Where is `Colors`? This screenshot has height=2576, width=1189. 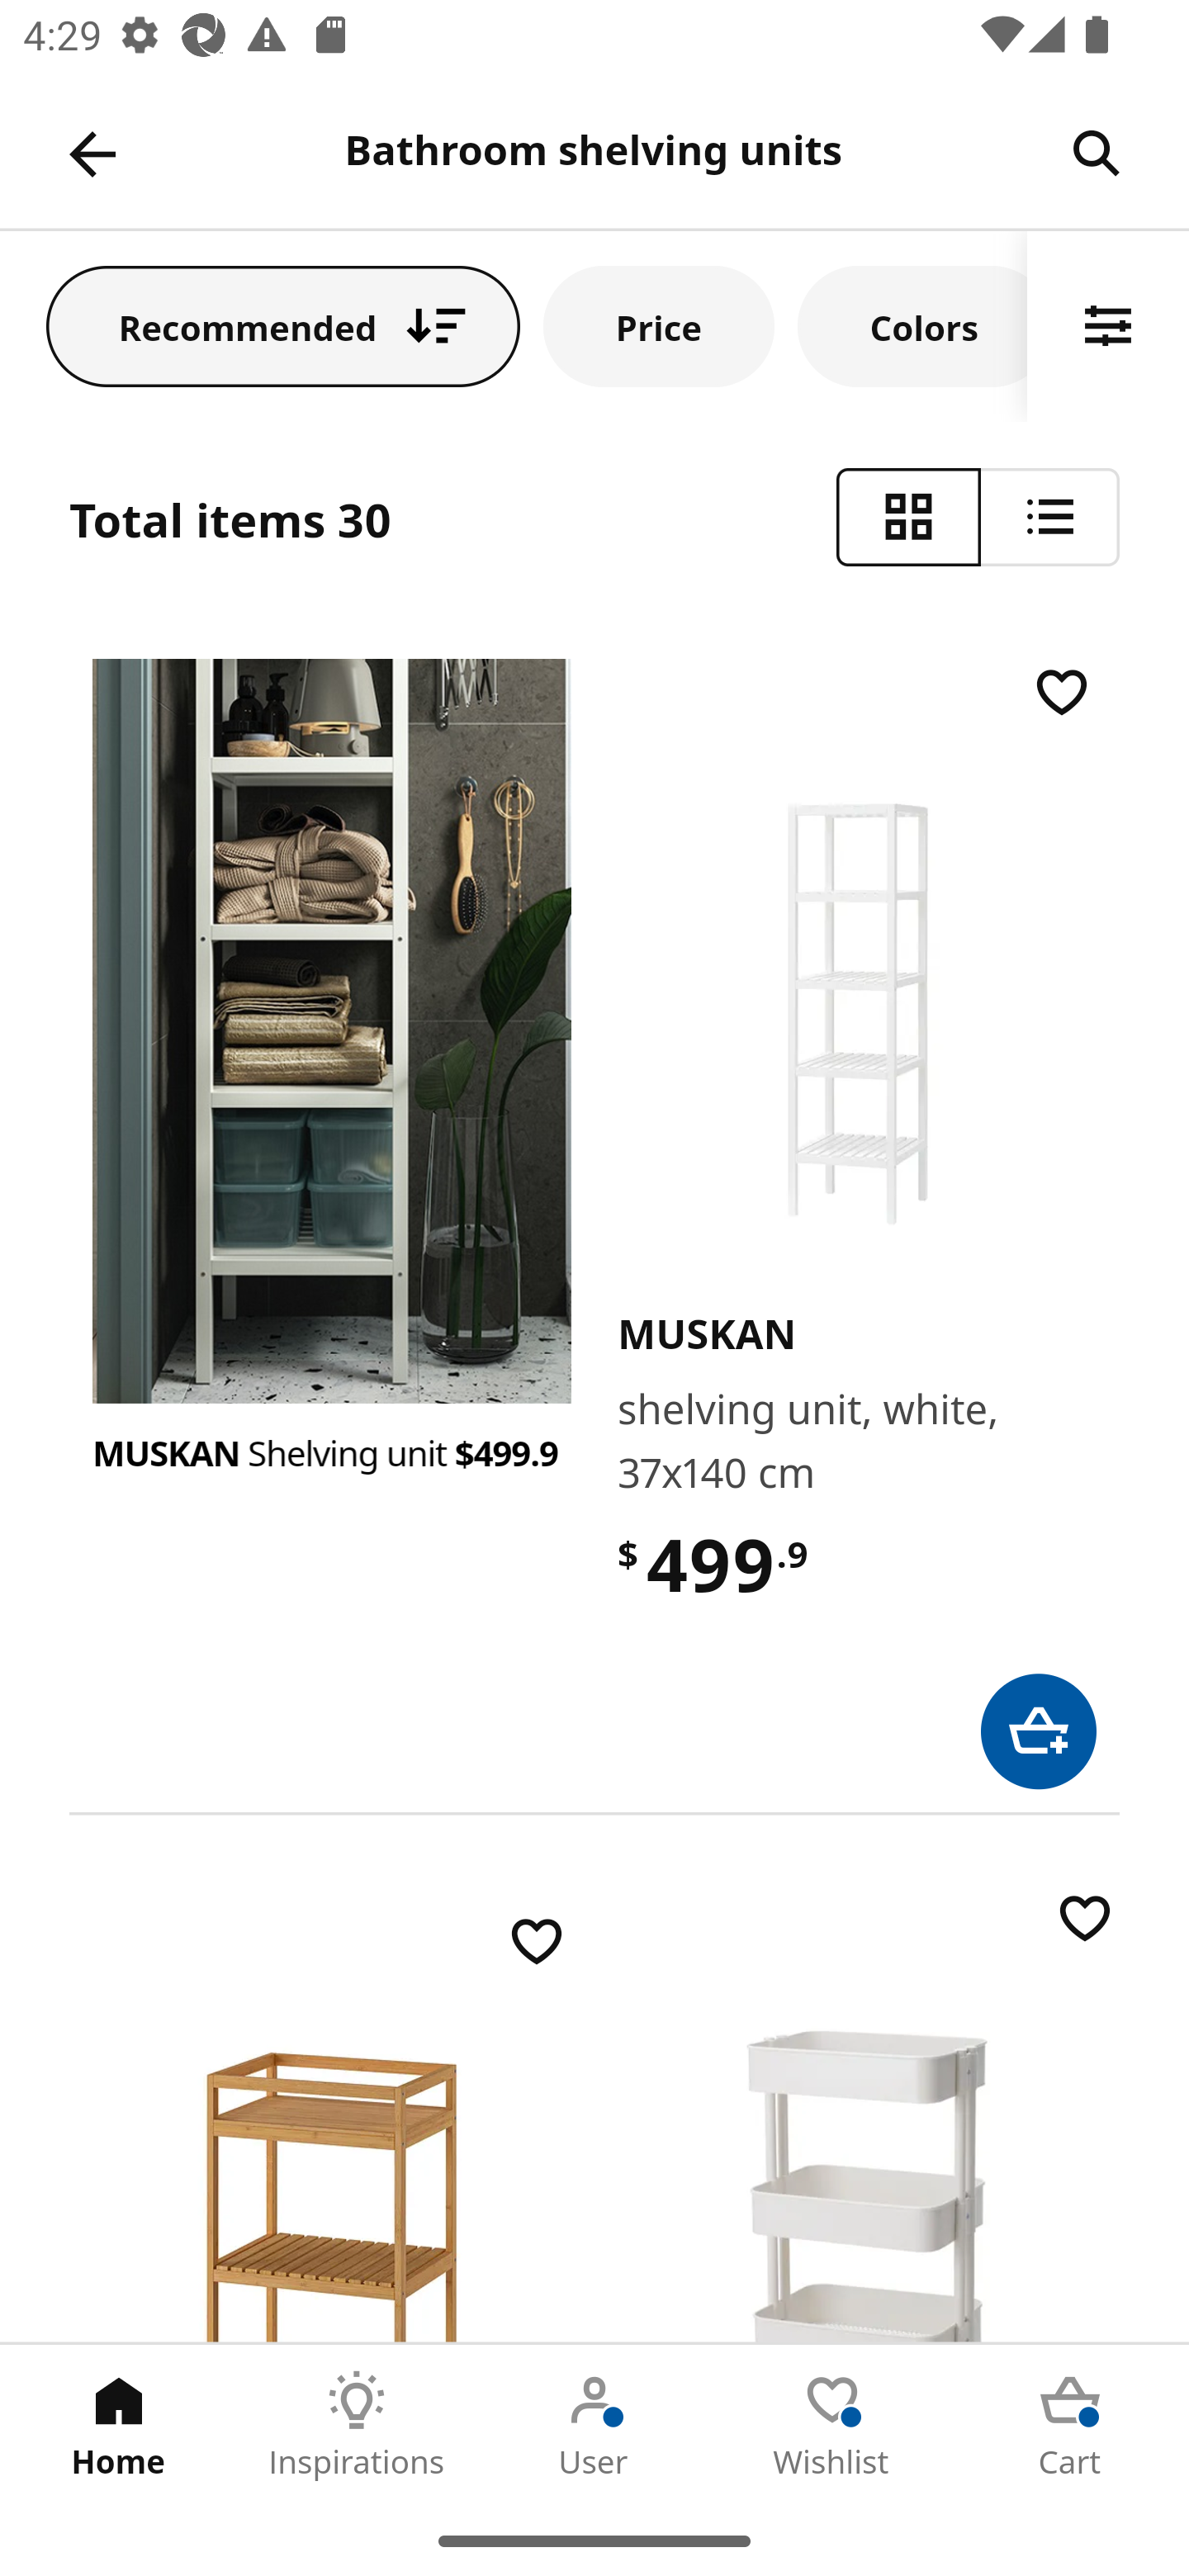 Colors is located at coordinates (912, 325).